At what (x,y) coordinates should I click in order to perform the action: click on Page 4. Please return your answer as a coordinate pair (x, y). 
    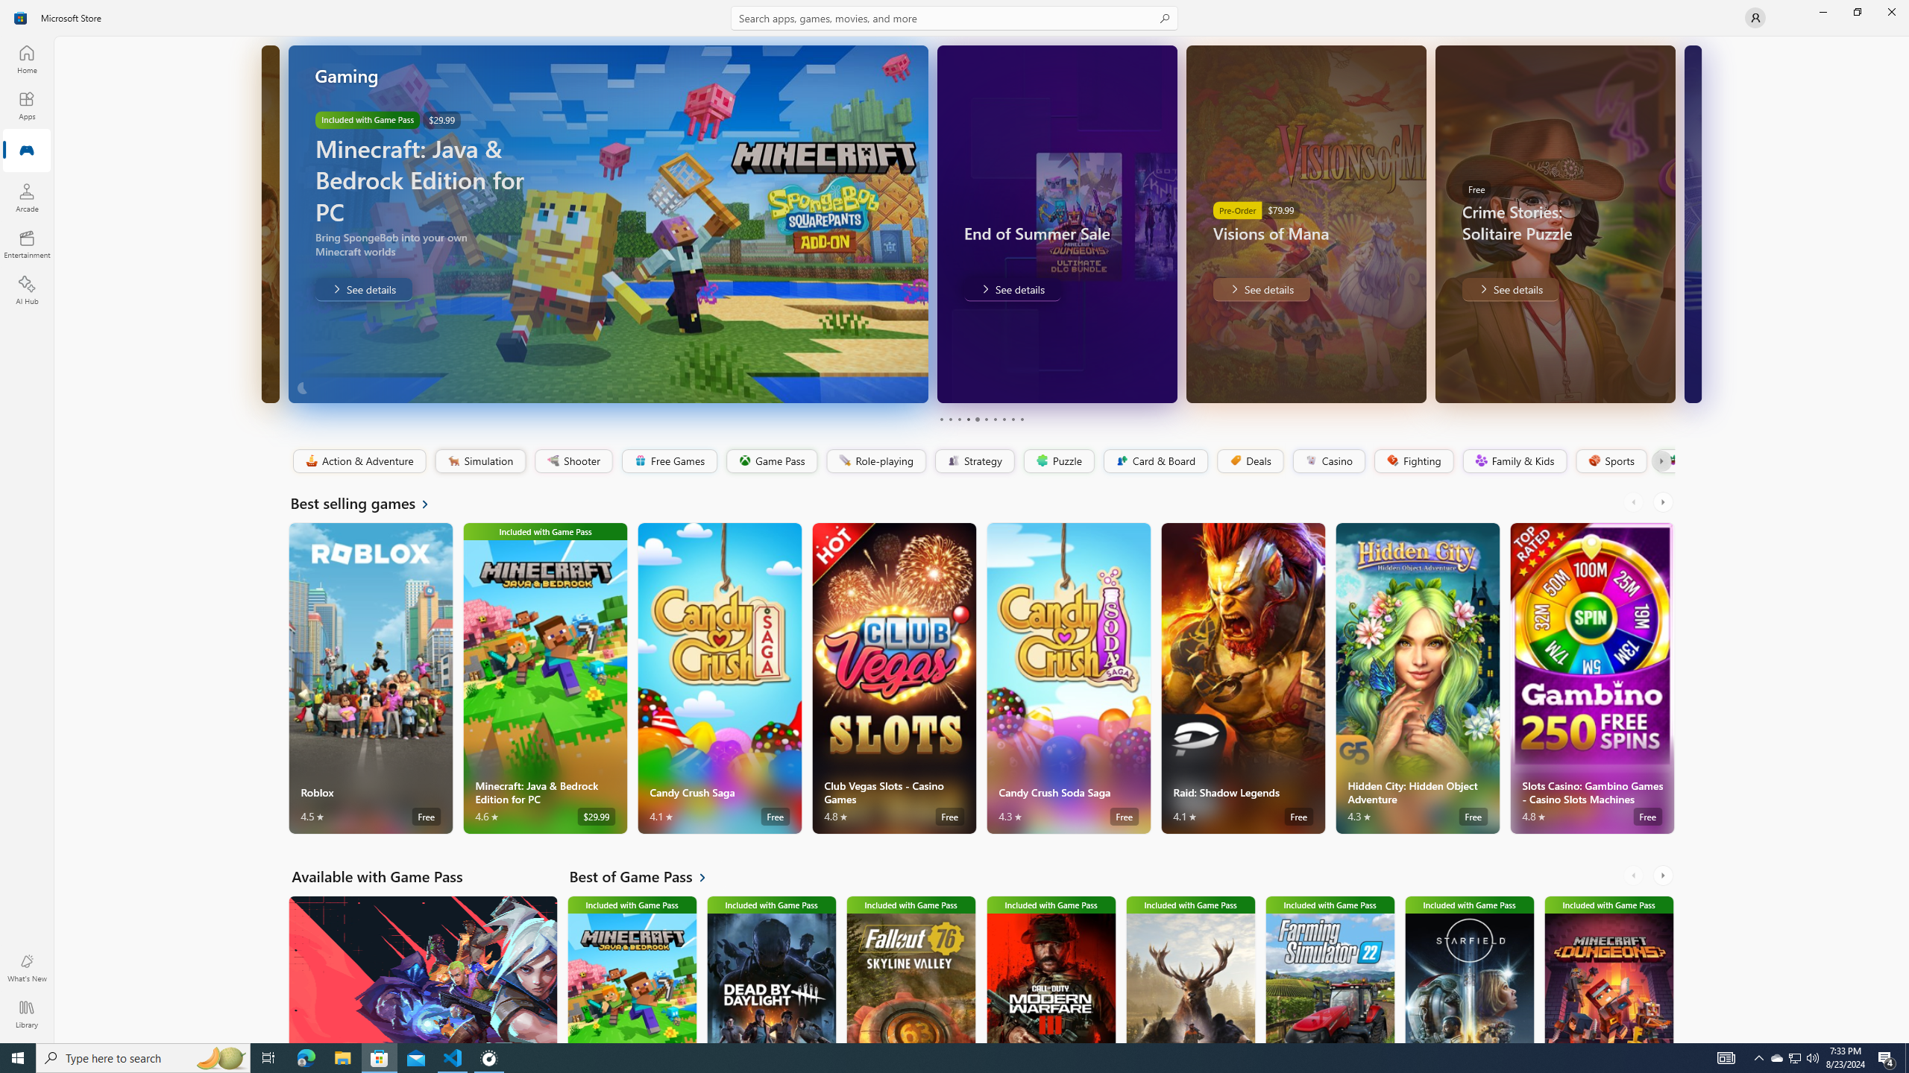
    Looking at the image, I should click on (968, 419).